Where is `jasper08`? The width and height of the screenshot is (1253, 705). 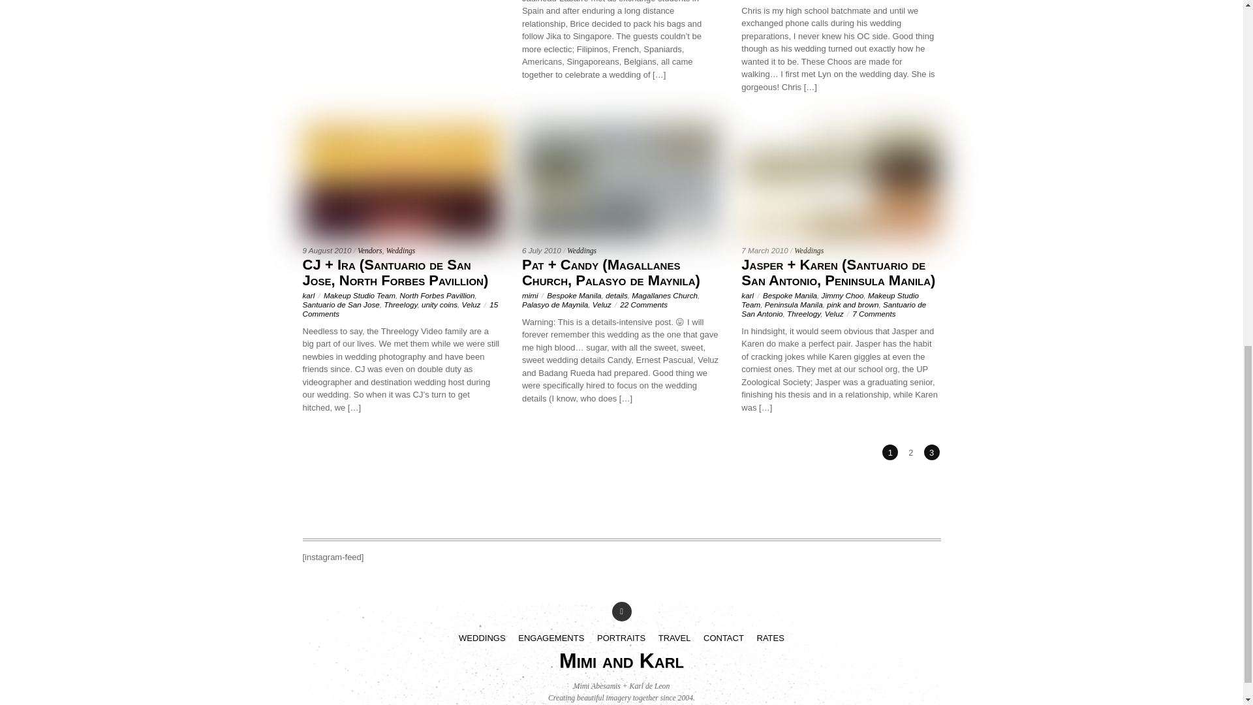 jasper08 is located at coordinates (841, 183).